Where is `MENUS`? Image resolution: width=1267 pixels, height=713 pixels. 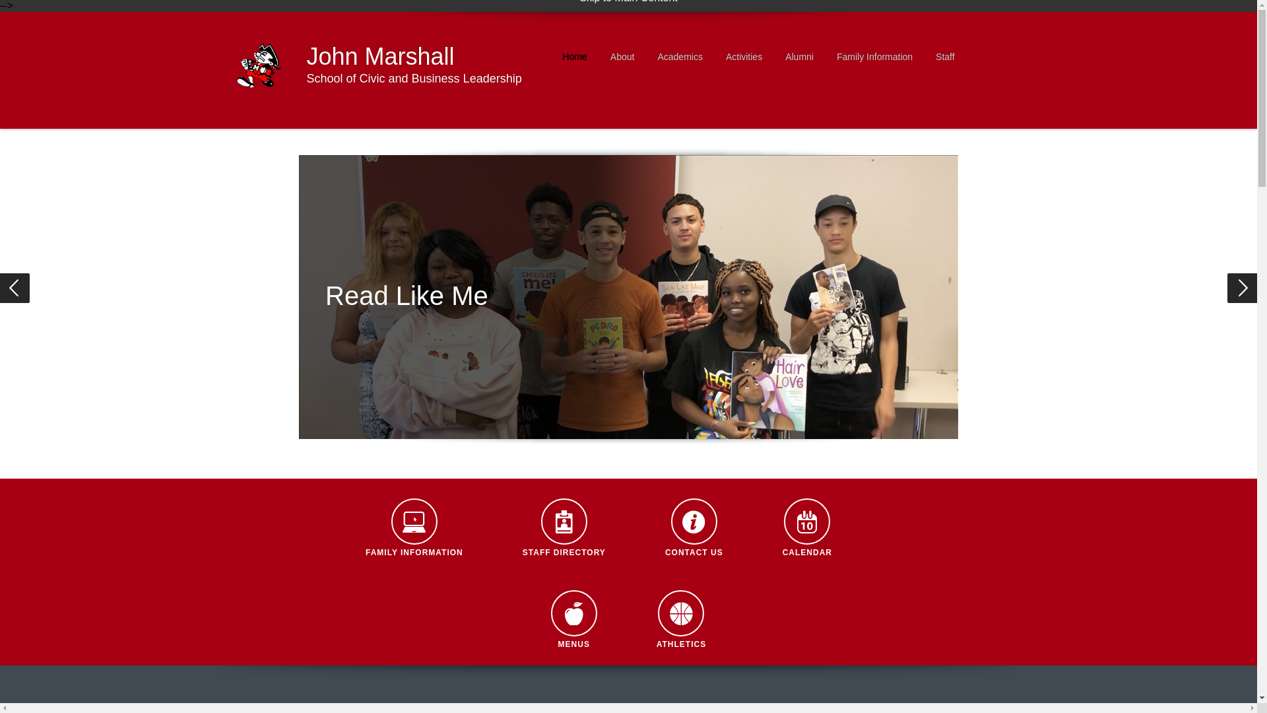 MENUS is located at coordinates (574, 619).